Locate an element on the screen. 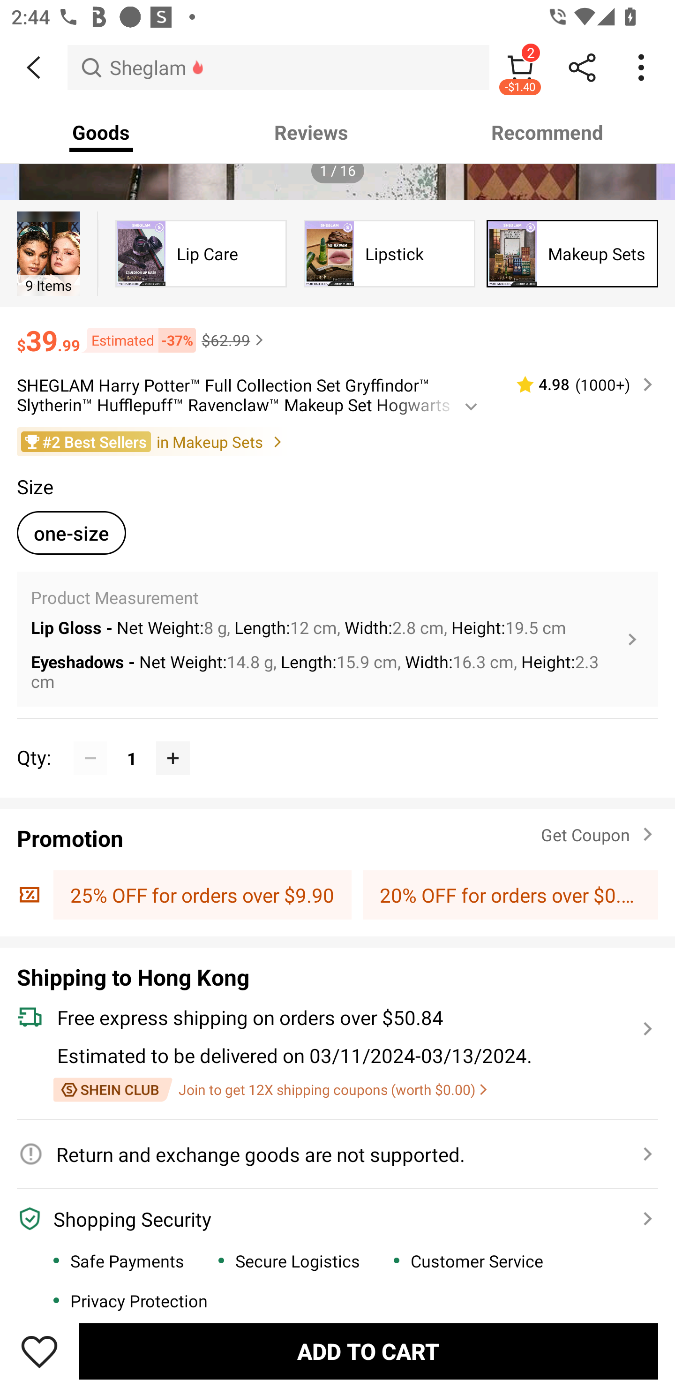  Save is located at coordinates (39, 1351).